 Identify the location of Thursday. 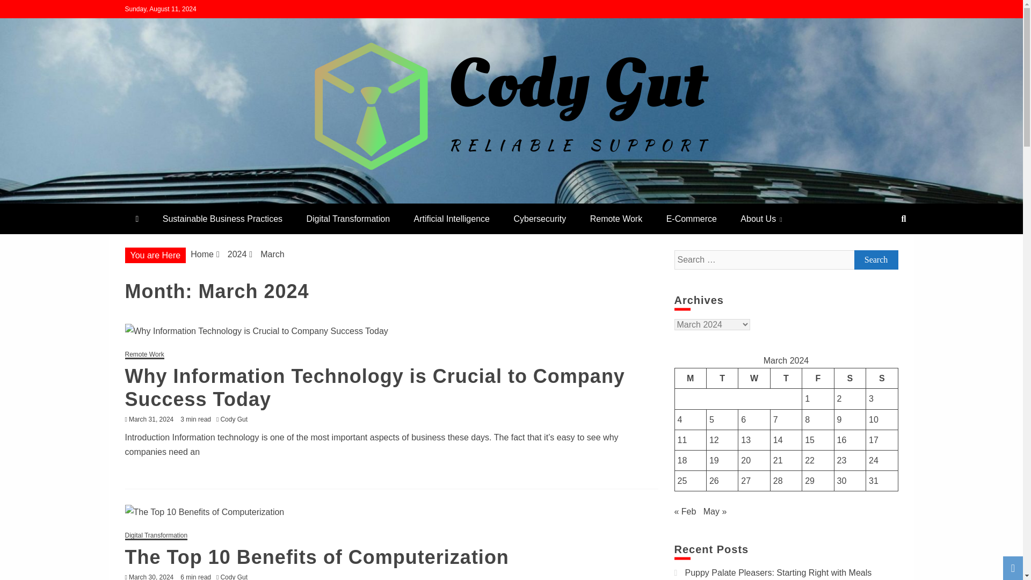
(786, 378).